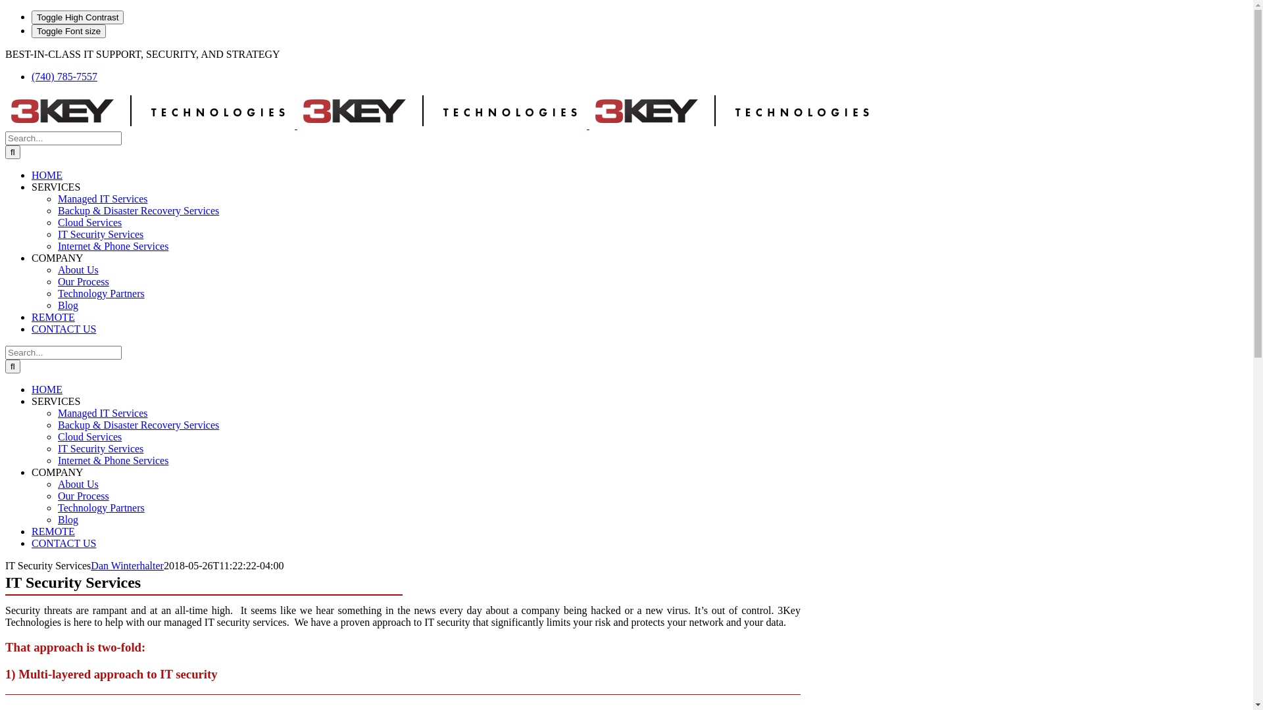 The height and width of the screenshot is (710, 1263). What do you see at coordinates (64, 543) in the screenshot?
I see `CONTACT US` at bounding box center [64, 543].